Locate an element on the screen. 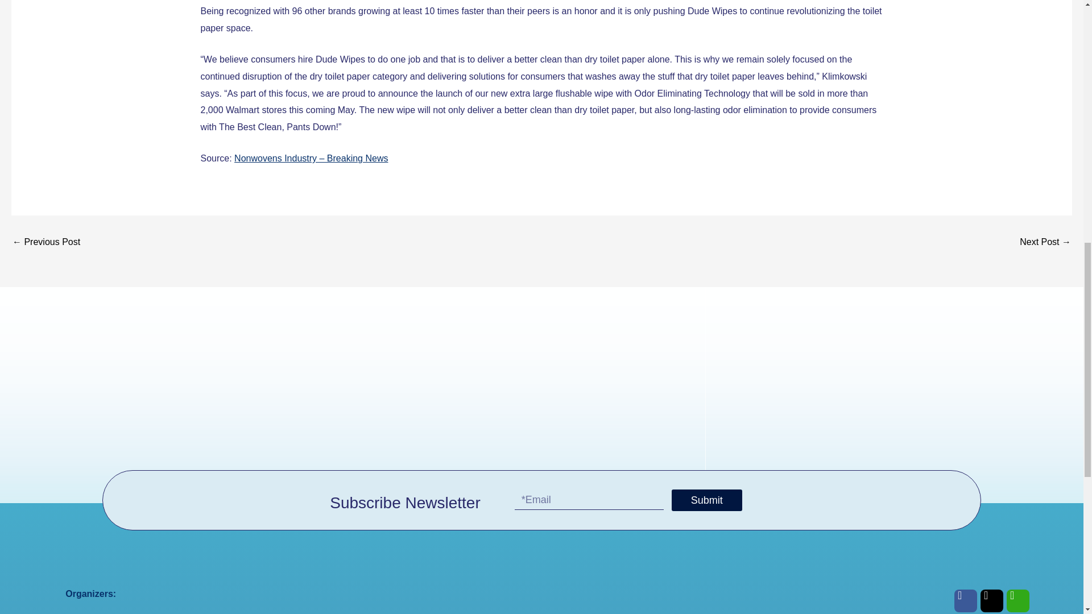 This screenshot has height=614, width=1092. US' INDA invites abstracts for IDEA 2025 is located at coordinates (1045, 242).